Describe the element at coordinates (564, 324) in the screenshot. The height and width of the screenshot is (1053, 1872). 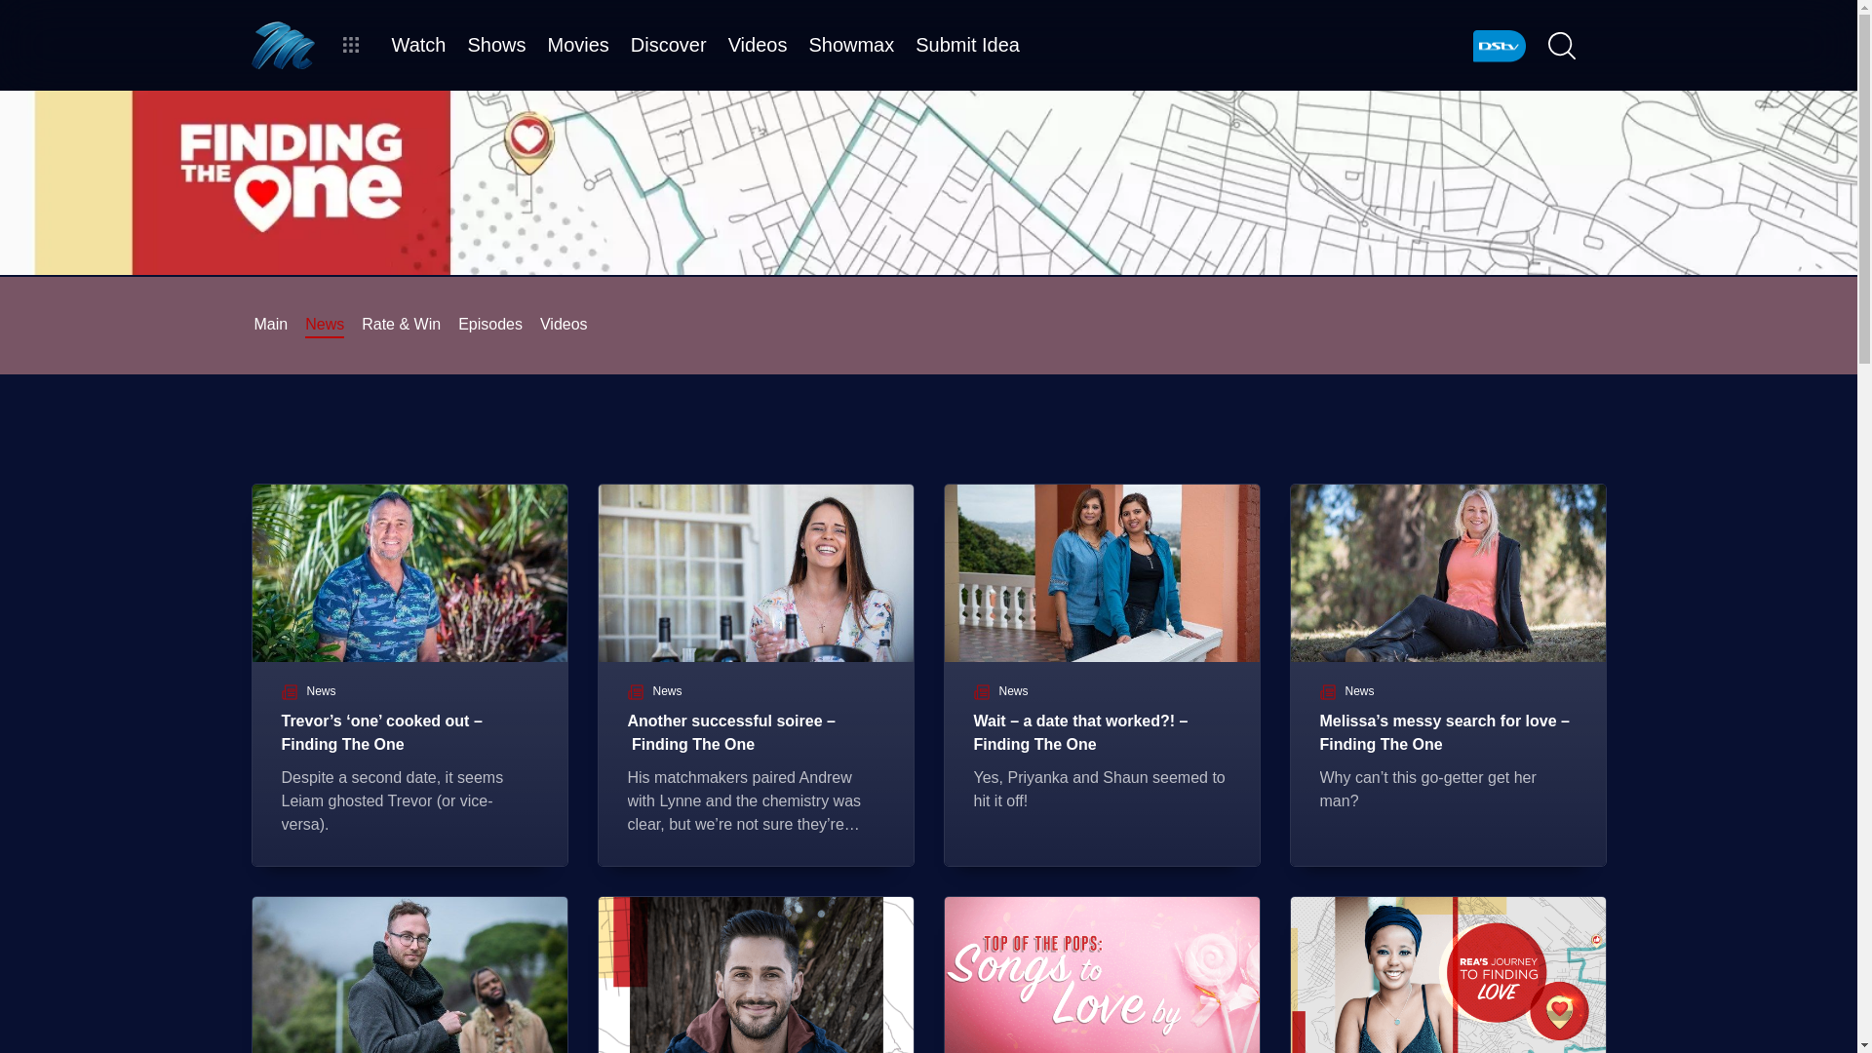
I see `Videos` at that location.